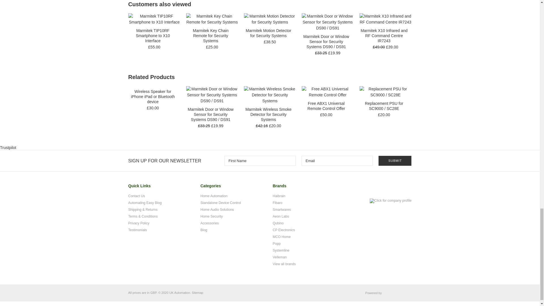 The width and height of the screenshot is (544, 306). I want to click on LinkedIn, so click(394, 188).